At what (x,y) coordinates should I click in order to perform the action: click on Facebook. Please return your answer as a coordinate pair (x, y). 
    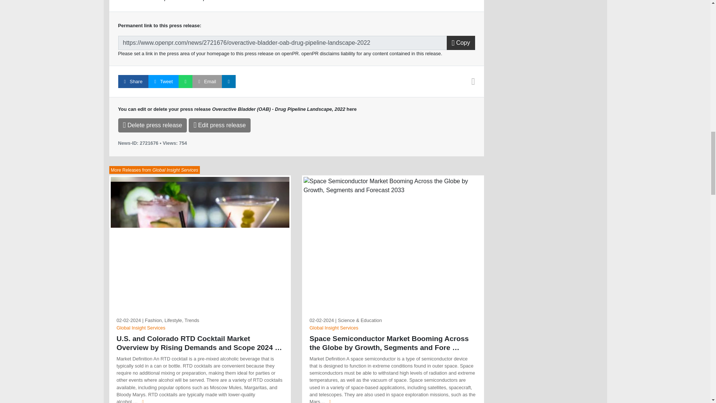
    Looking at the image, I should click on (133, 81).